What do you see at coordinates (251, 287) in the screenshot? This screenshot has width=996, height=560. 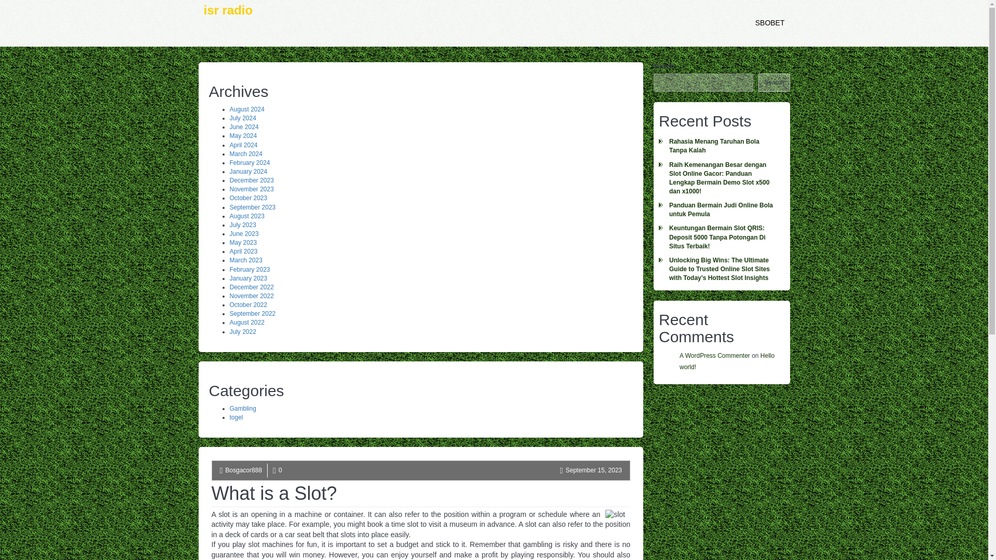 I see `December 2022` at bounding box center [251, 287].